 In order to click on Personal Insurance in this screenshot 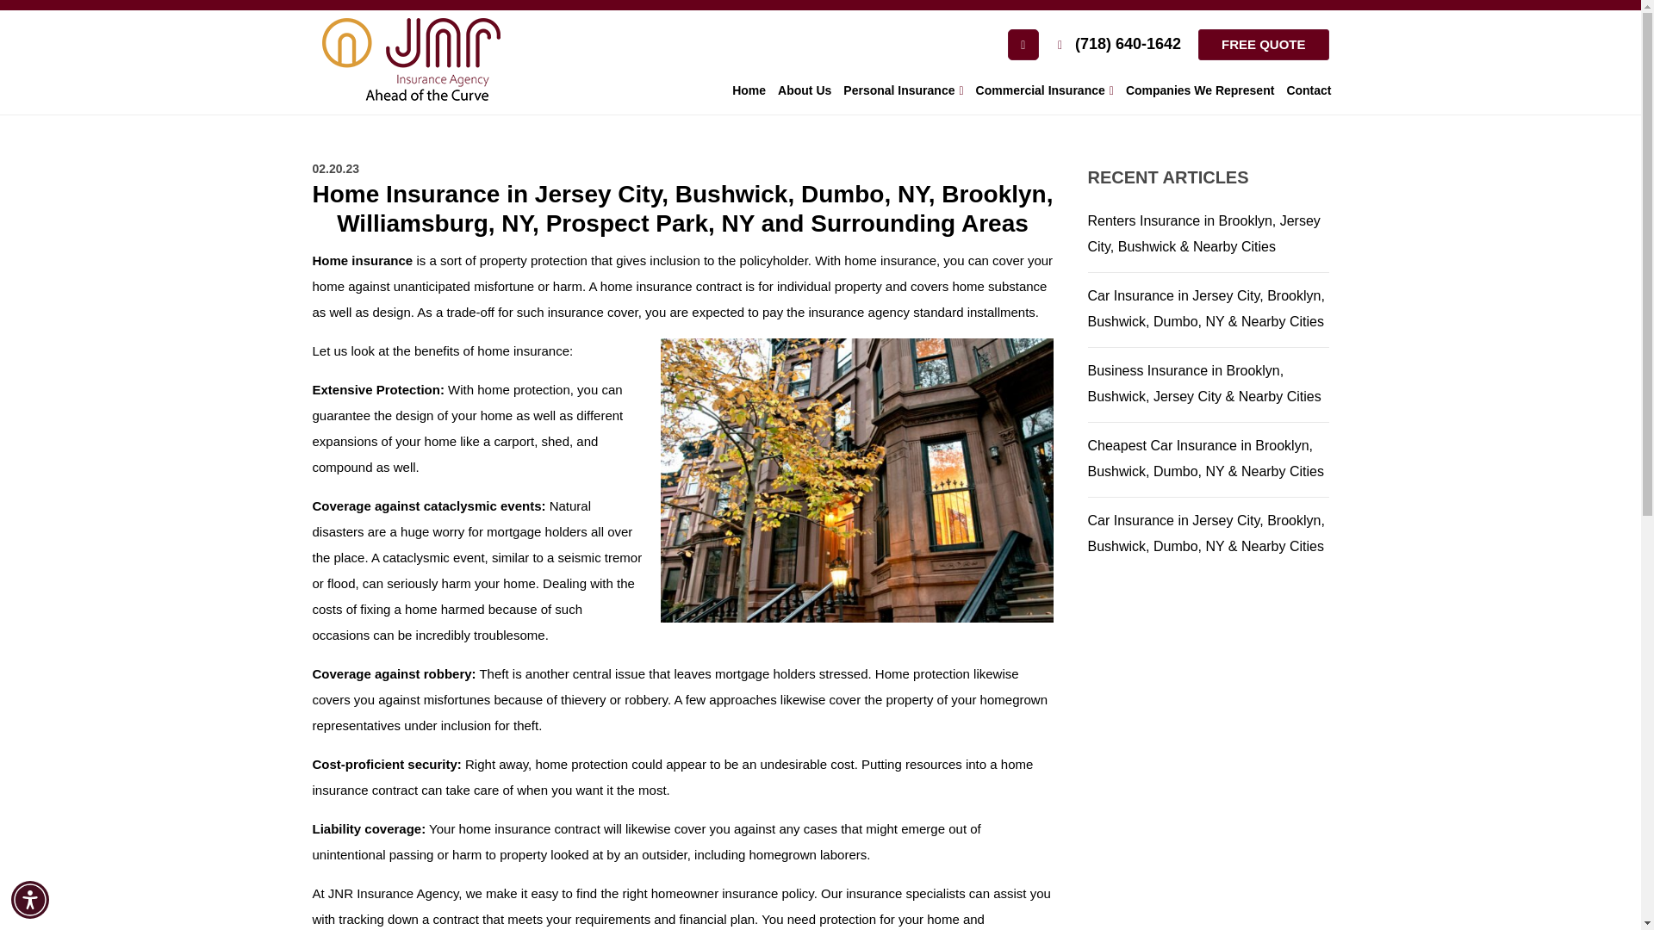, I will do `click(903, 90)`.